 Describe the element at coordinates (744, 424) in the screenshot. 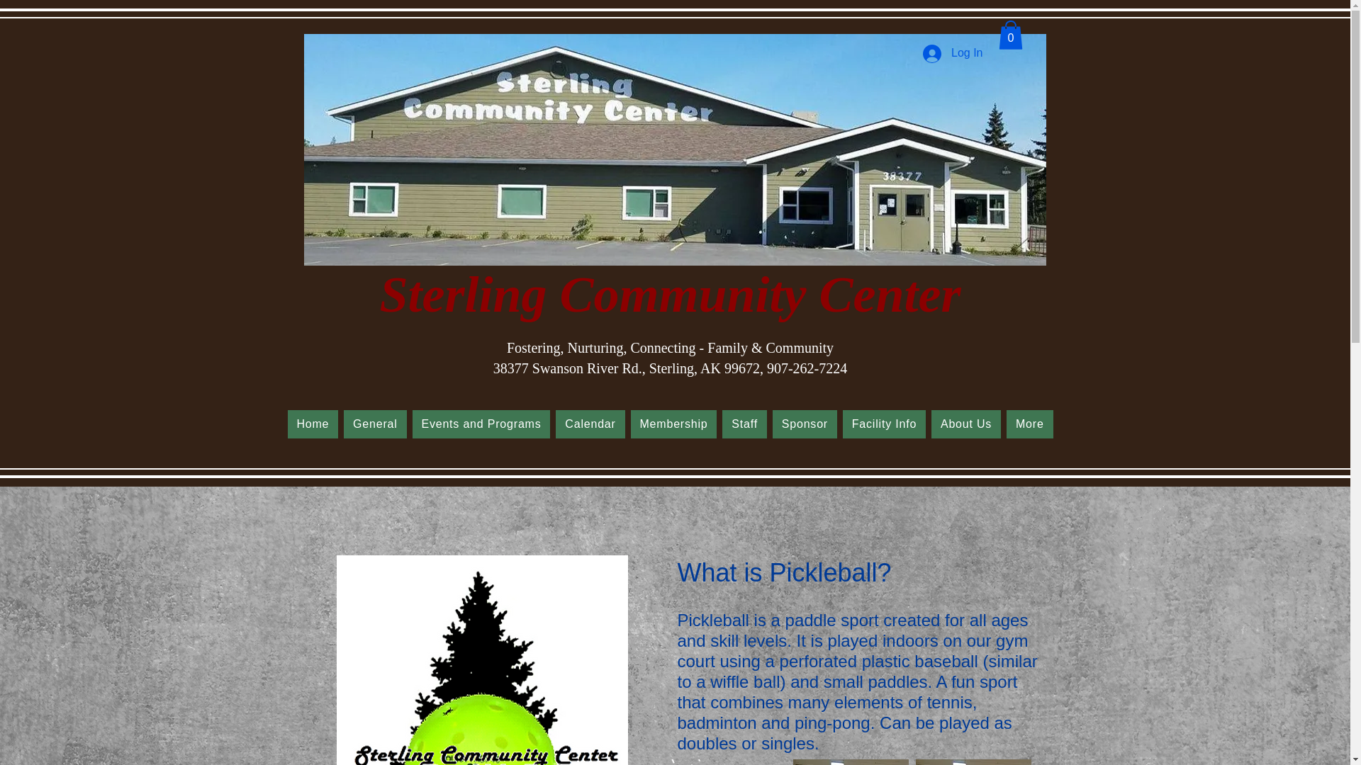

I see `Staff` at that location.